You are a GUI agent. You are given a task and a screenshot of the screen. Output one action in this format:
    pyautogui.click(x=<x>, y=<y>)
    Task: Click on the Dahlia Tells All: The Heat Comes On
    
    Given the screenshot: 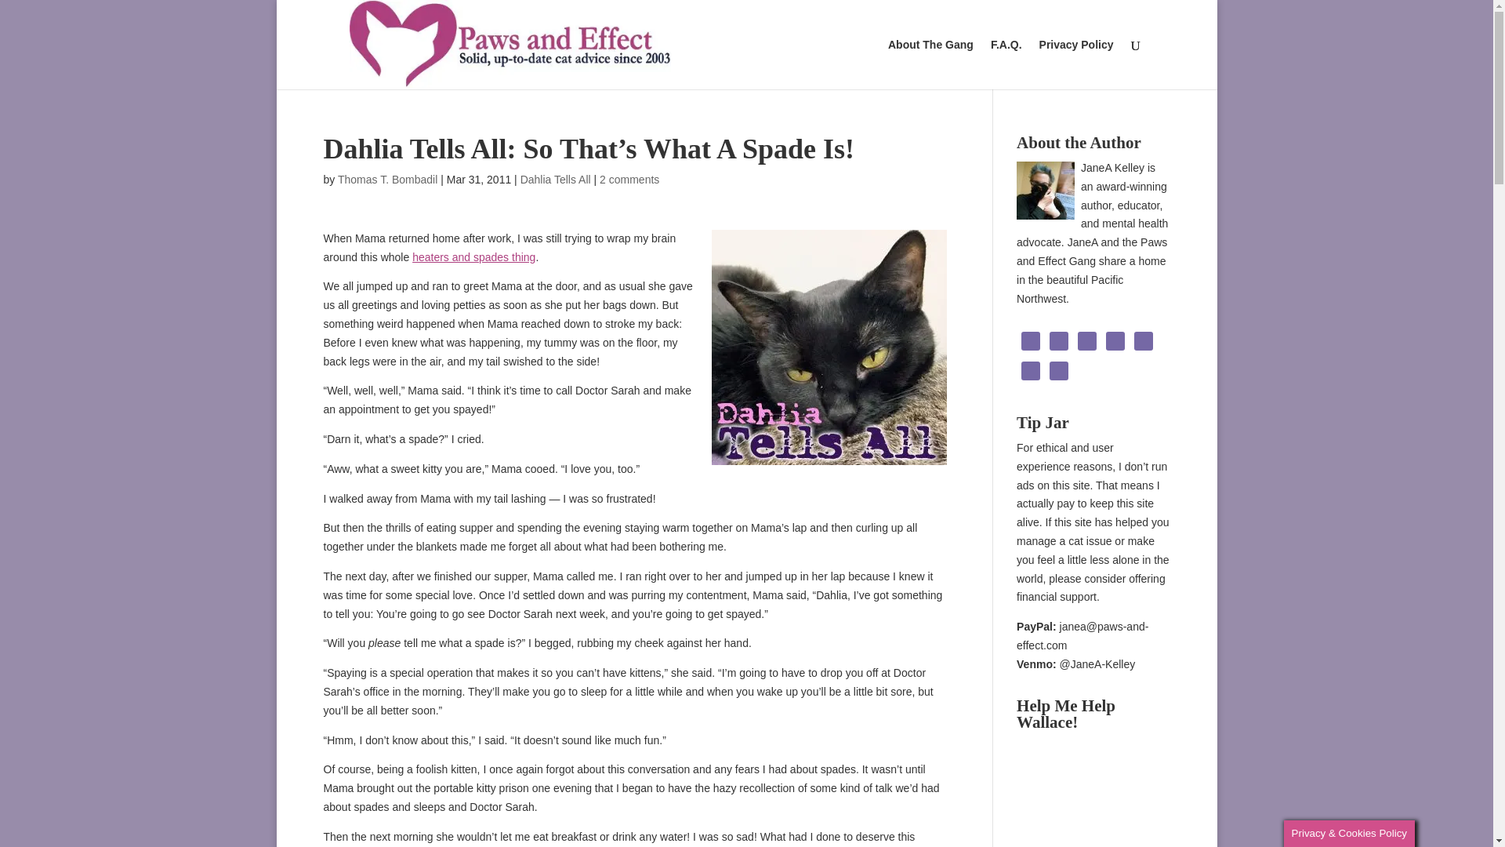 What is the action you would take?
    pyautogui.click(x=473, y=256)
    